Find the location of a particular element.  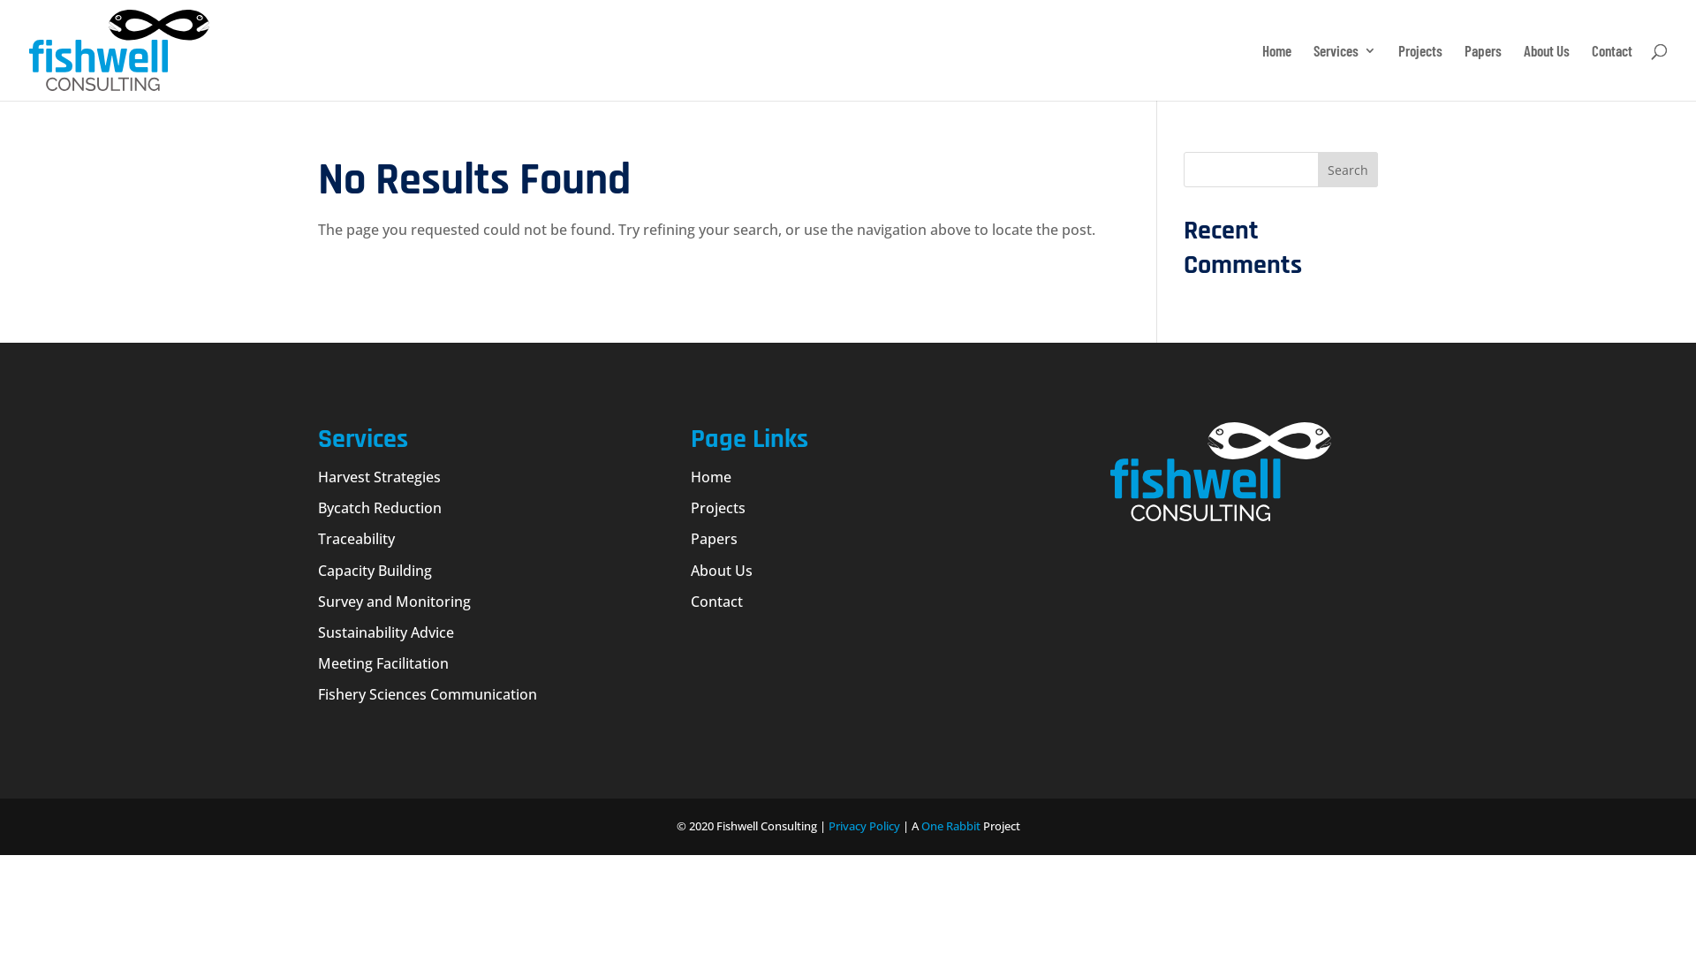

Projects is located at coordinates (718, 508).